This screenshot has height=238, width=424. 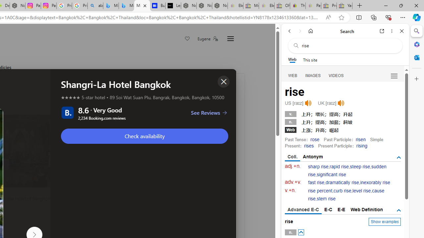 I want to click on AutomationID: tgsb, so click(x=399, y=157).